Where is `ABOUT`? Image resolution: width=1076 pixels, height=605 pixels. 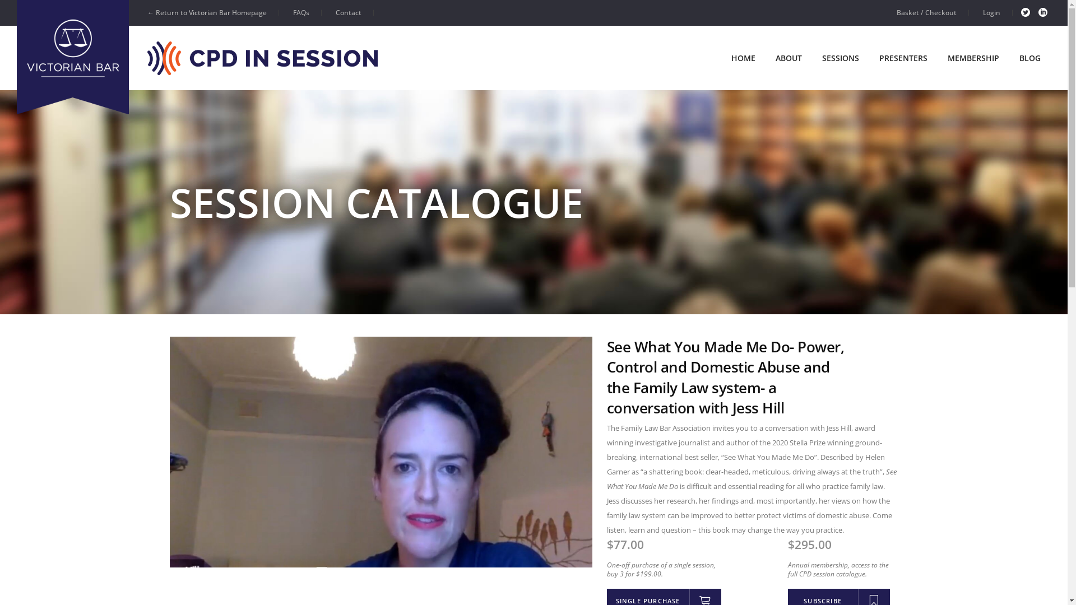 ABOUT is located at coordinates (789, 58).